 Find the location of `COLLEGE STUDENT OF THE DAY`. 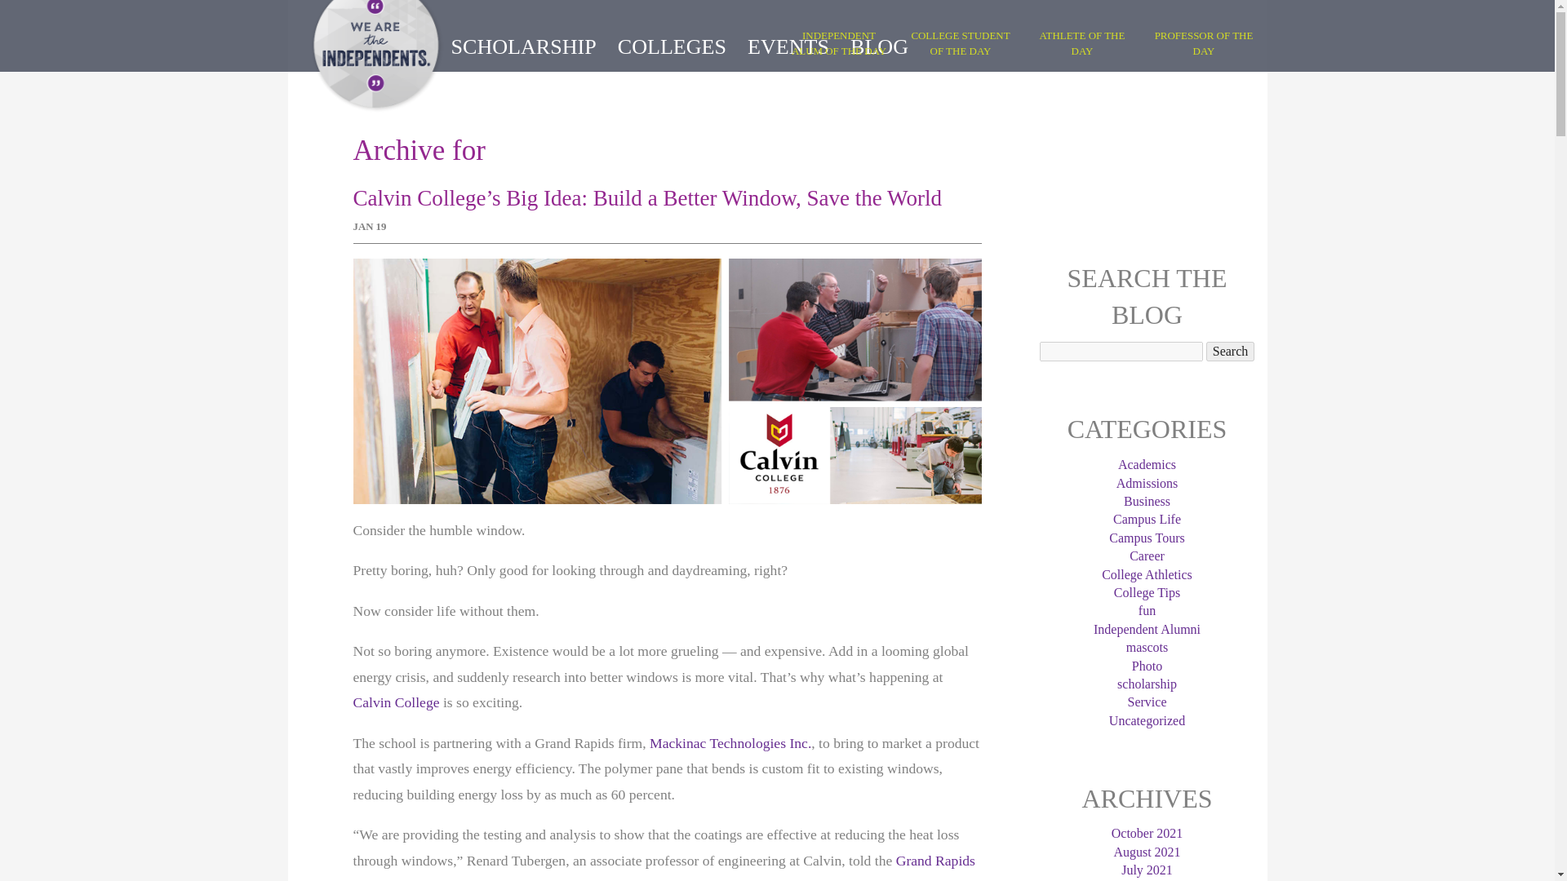

COLLEGE STUDENT OF THE DAY is located at coordinates (960, 42).